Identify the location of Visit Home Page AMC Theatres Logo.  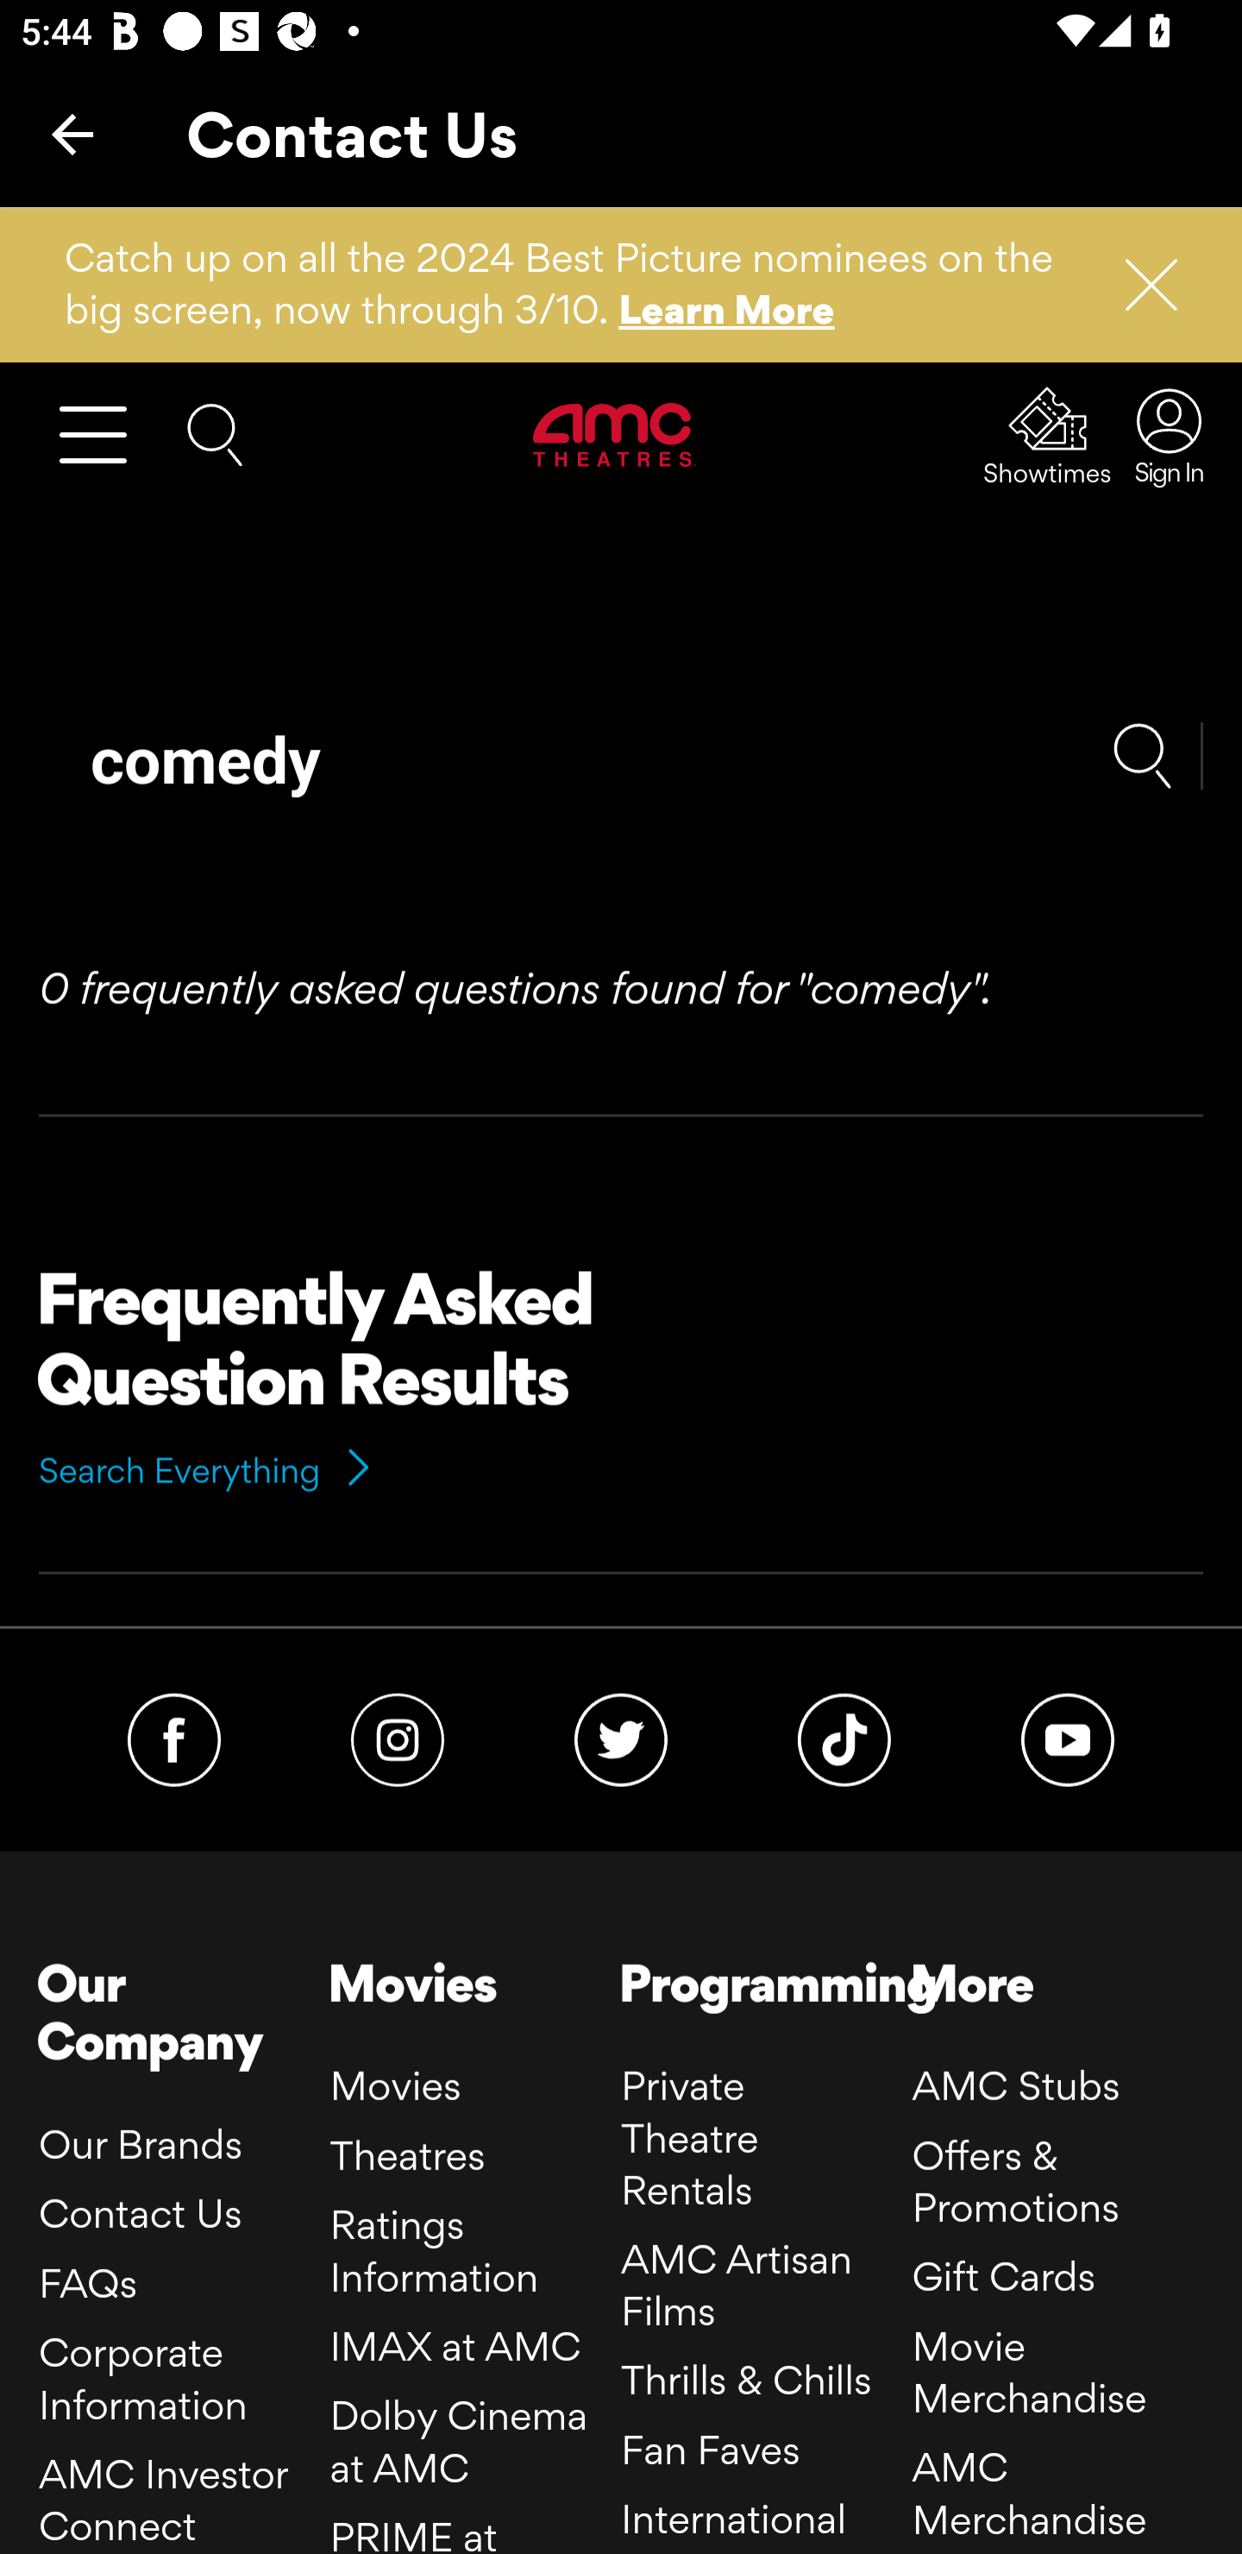
(615, 433).